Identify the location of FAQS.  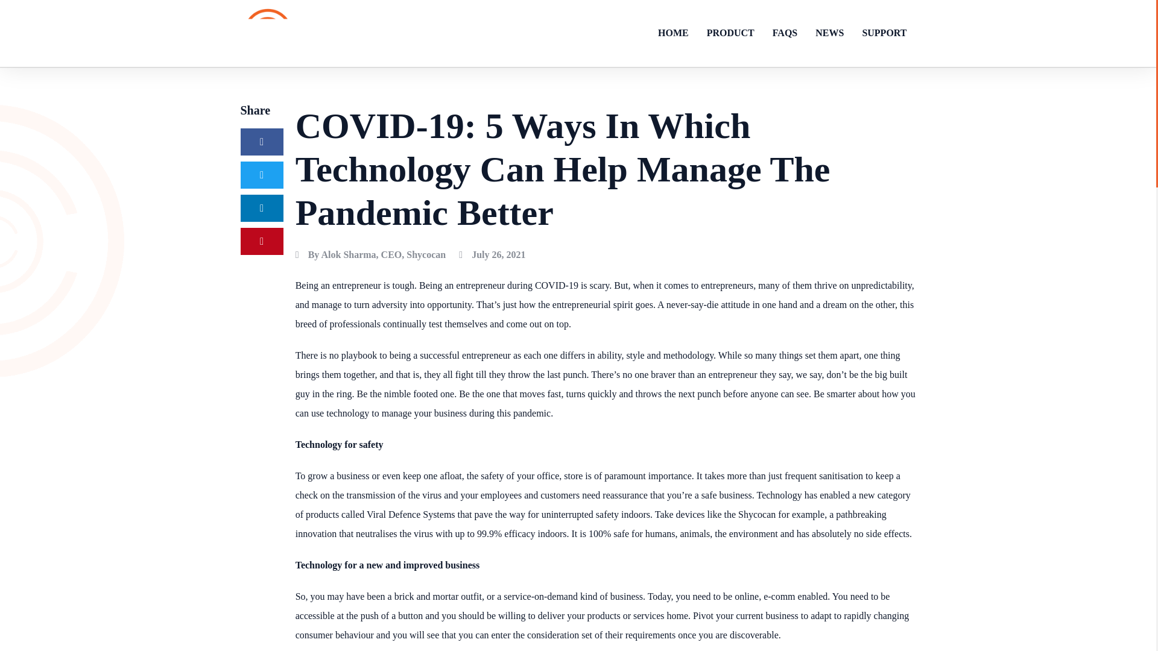
(784, 33).